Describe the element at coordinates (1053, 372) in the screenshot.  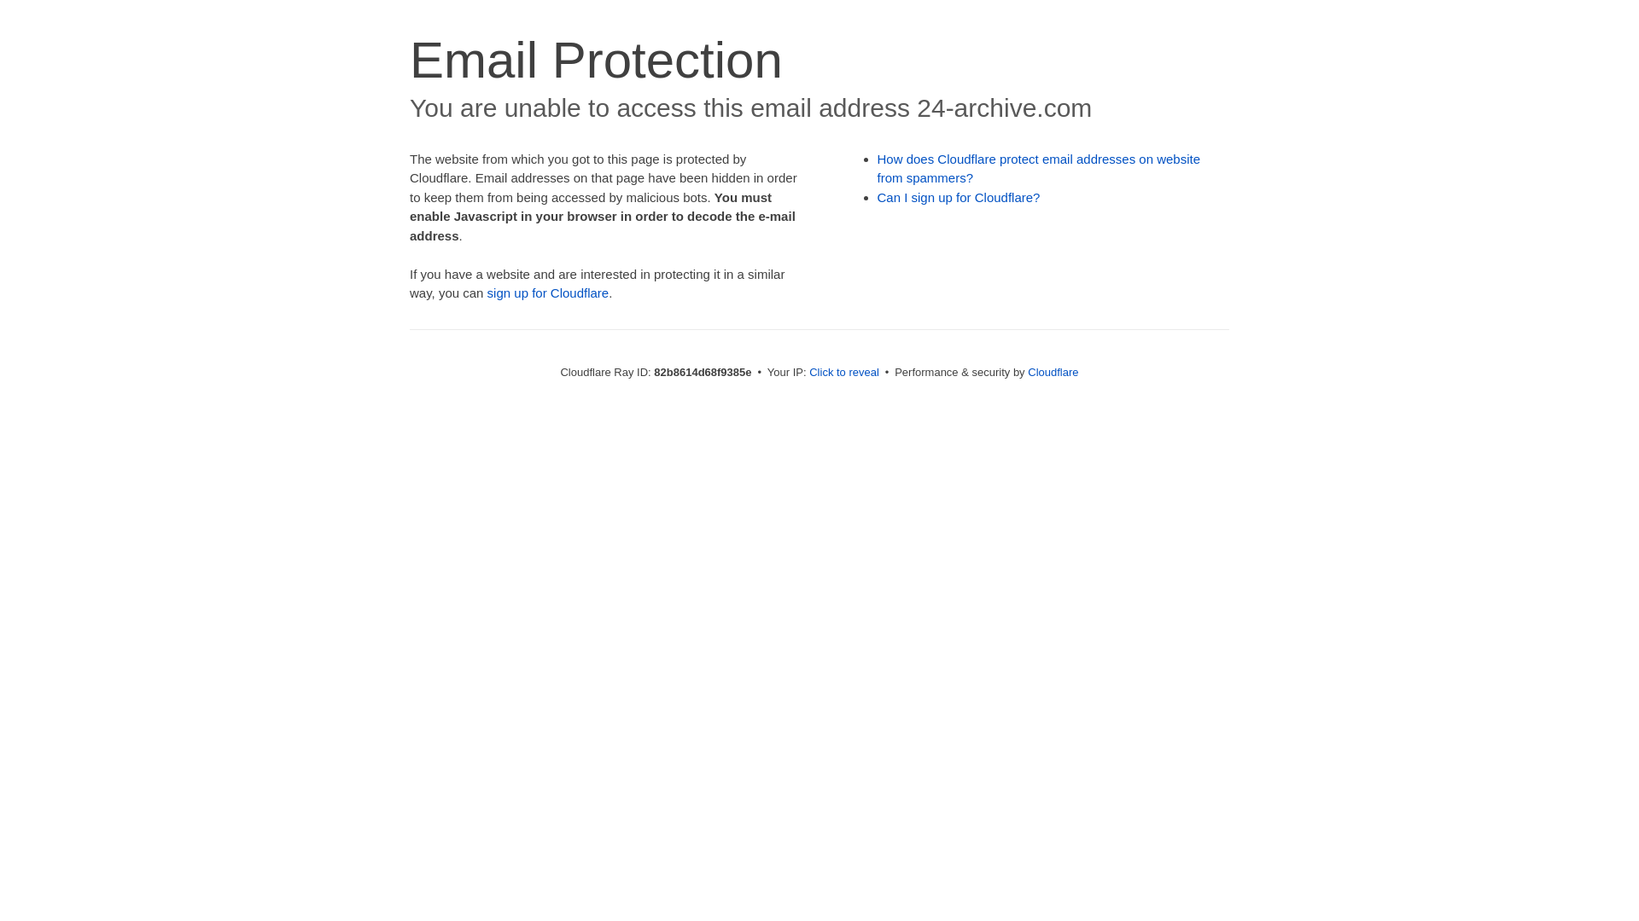
I see `Cloudflare` at that location.